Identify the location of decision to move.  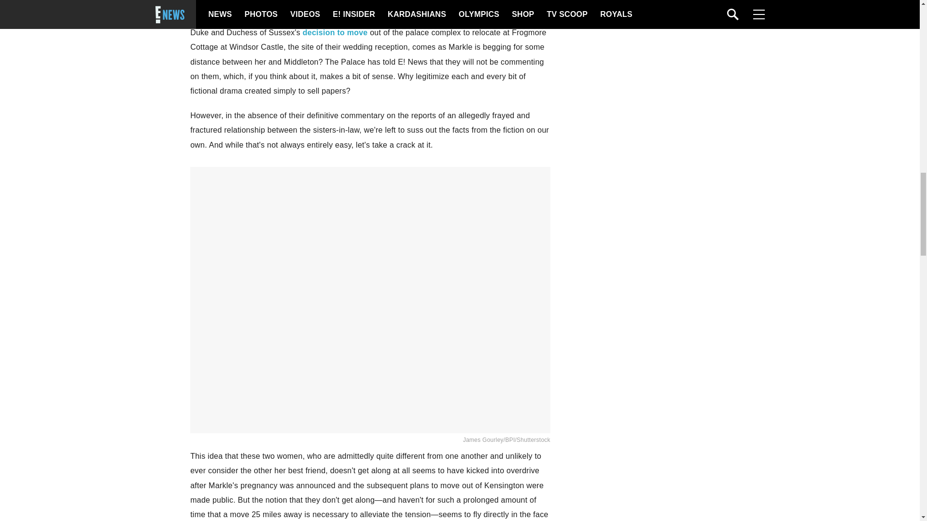
(335, 32).